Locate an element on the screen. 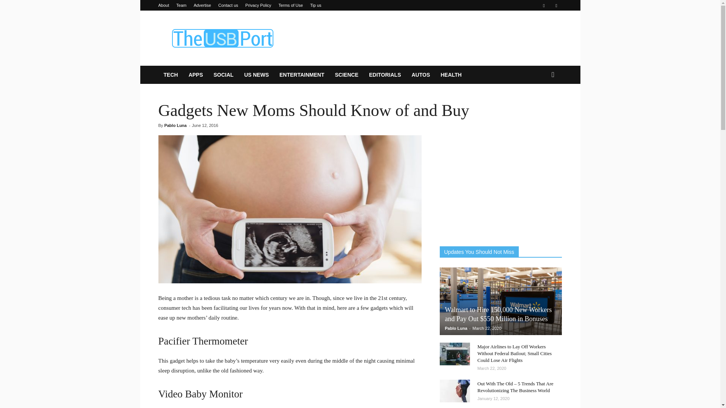  US NEWS is located at coordinates (256, 75).